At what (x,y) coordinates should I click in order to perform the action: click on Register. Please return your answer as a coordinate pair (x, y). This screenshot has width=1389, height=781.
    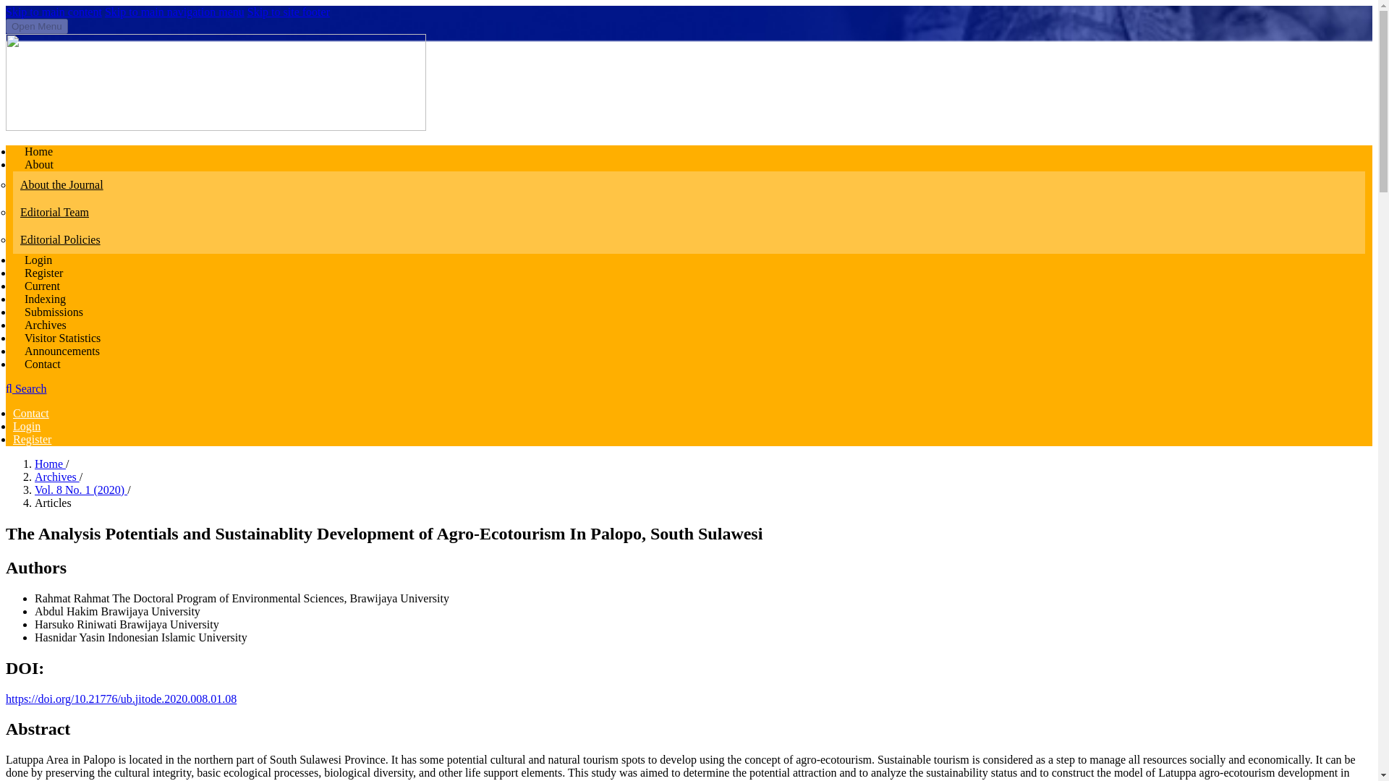
    Looking at the image, I should click on (32, 439).